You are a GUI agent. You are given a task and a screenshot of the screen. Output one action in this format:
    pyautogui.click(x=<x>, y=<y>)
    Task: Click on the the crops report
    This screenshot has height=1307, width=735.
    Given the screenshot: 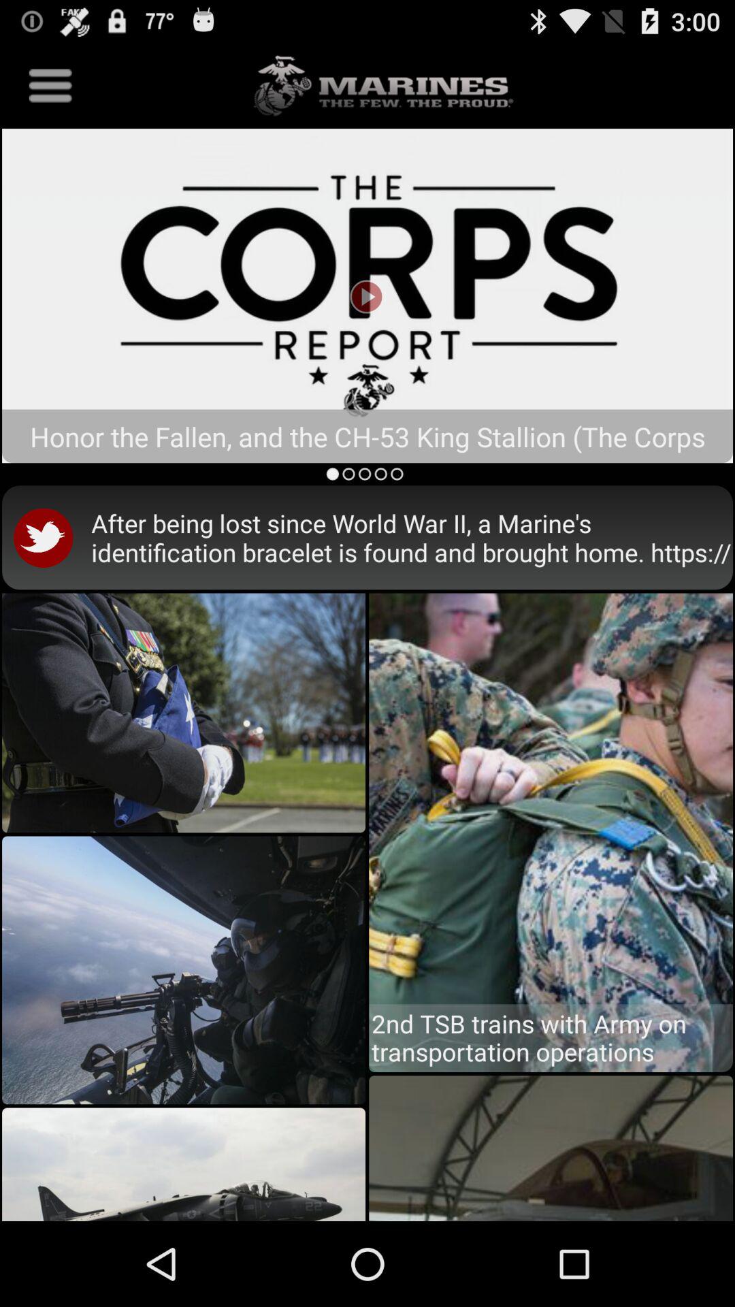 What is the action you would take?
    pyautogui.click(x=367, y=295)
    